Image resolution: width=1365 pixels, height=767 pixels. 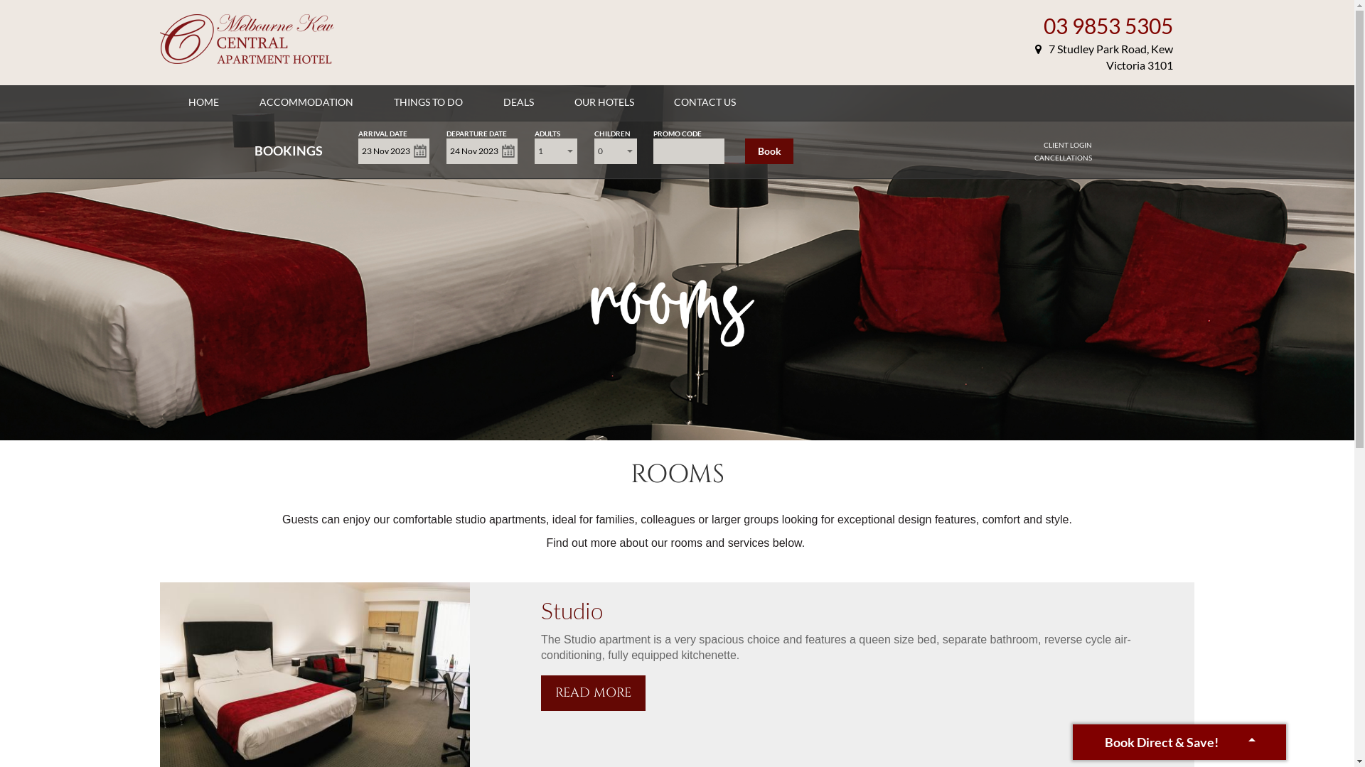 I want to click on CANCELLATIONS, so click(x=1064, y=158).